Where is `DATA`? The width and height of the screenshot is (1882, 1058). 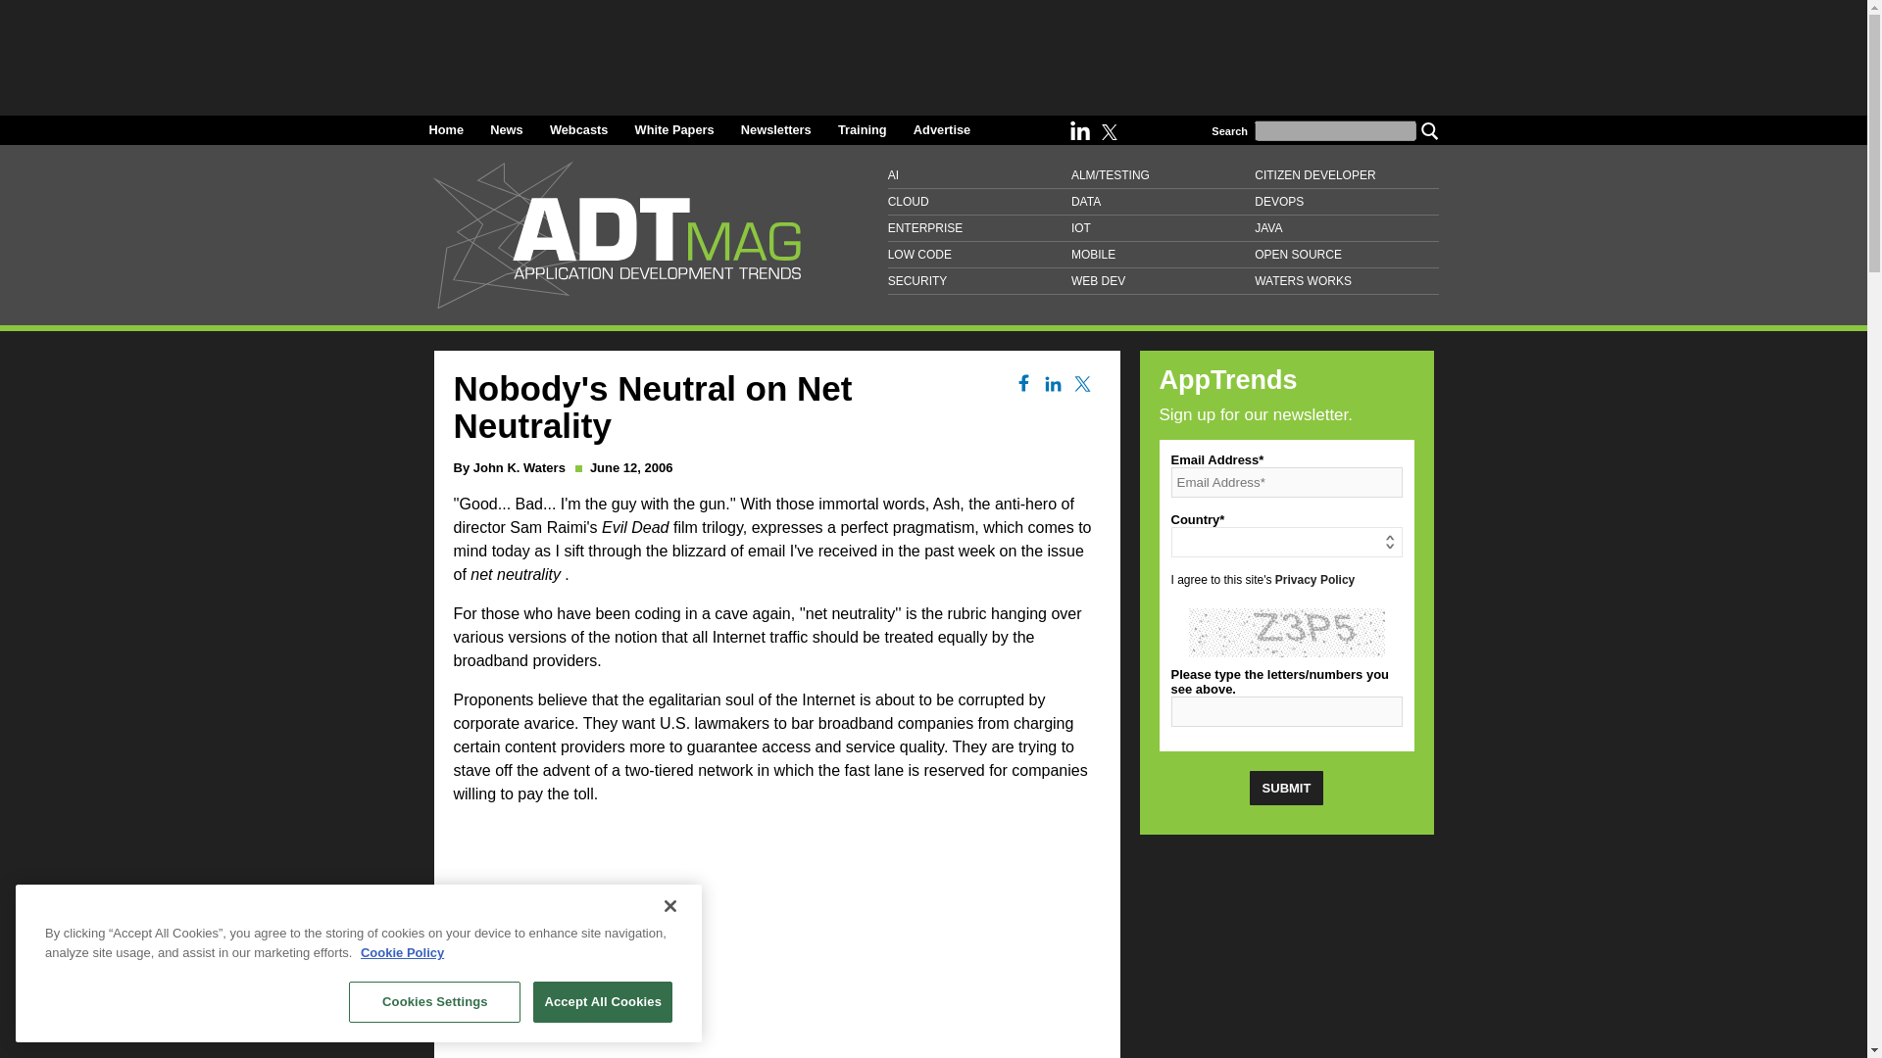 DATA is located at coordinates (1163, 202).